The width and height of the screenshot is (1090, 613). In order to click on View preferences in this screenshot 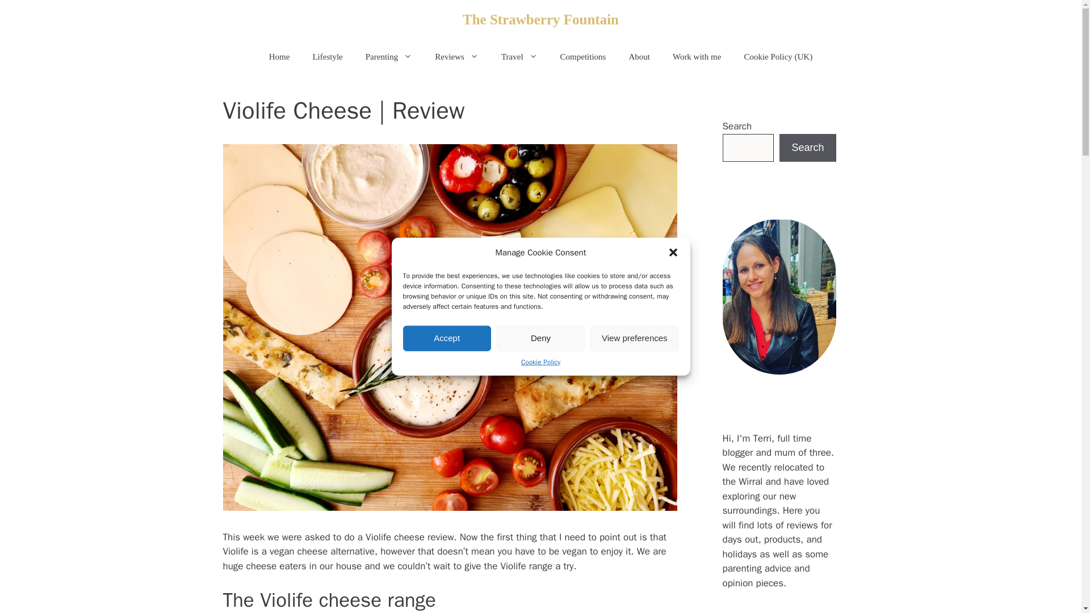, I will do `click(634, 338)`.